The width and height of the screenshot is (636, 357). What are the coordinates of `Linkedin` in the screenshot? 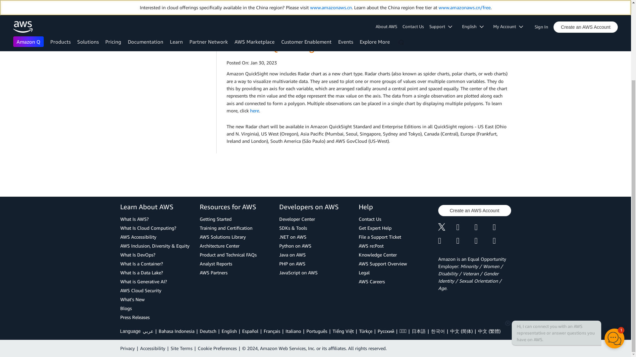 It's located at (483, 228).